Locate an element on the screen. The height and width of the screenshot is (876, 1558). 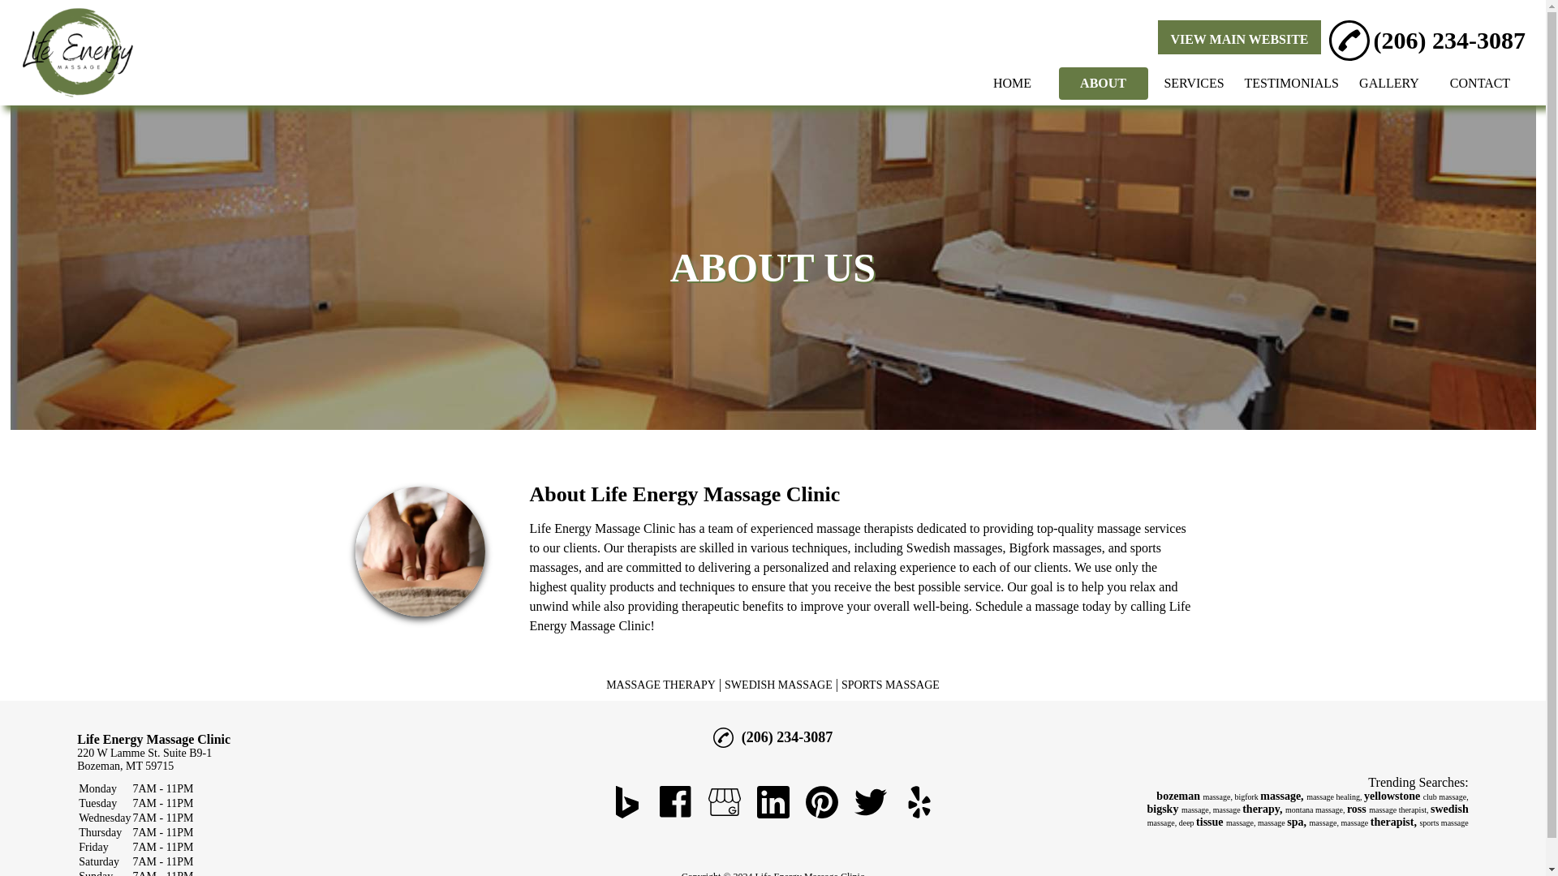
VIEW MAIN WEBSITE is located at coordinates (1239, 39).